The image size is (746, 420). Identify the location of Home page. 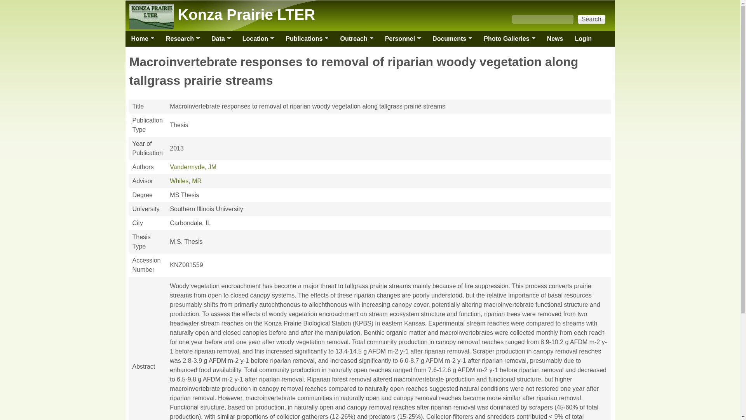
(246, 15).